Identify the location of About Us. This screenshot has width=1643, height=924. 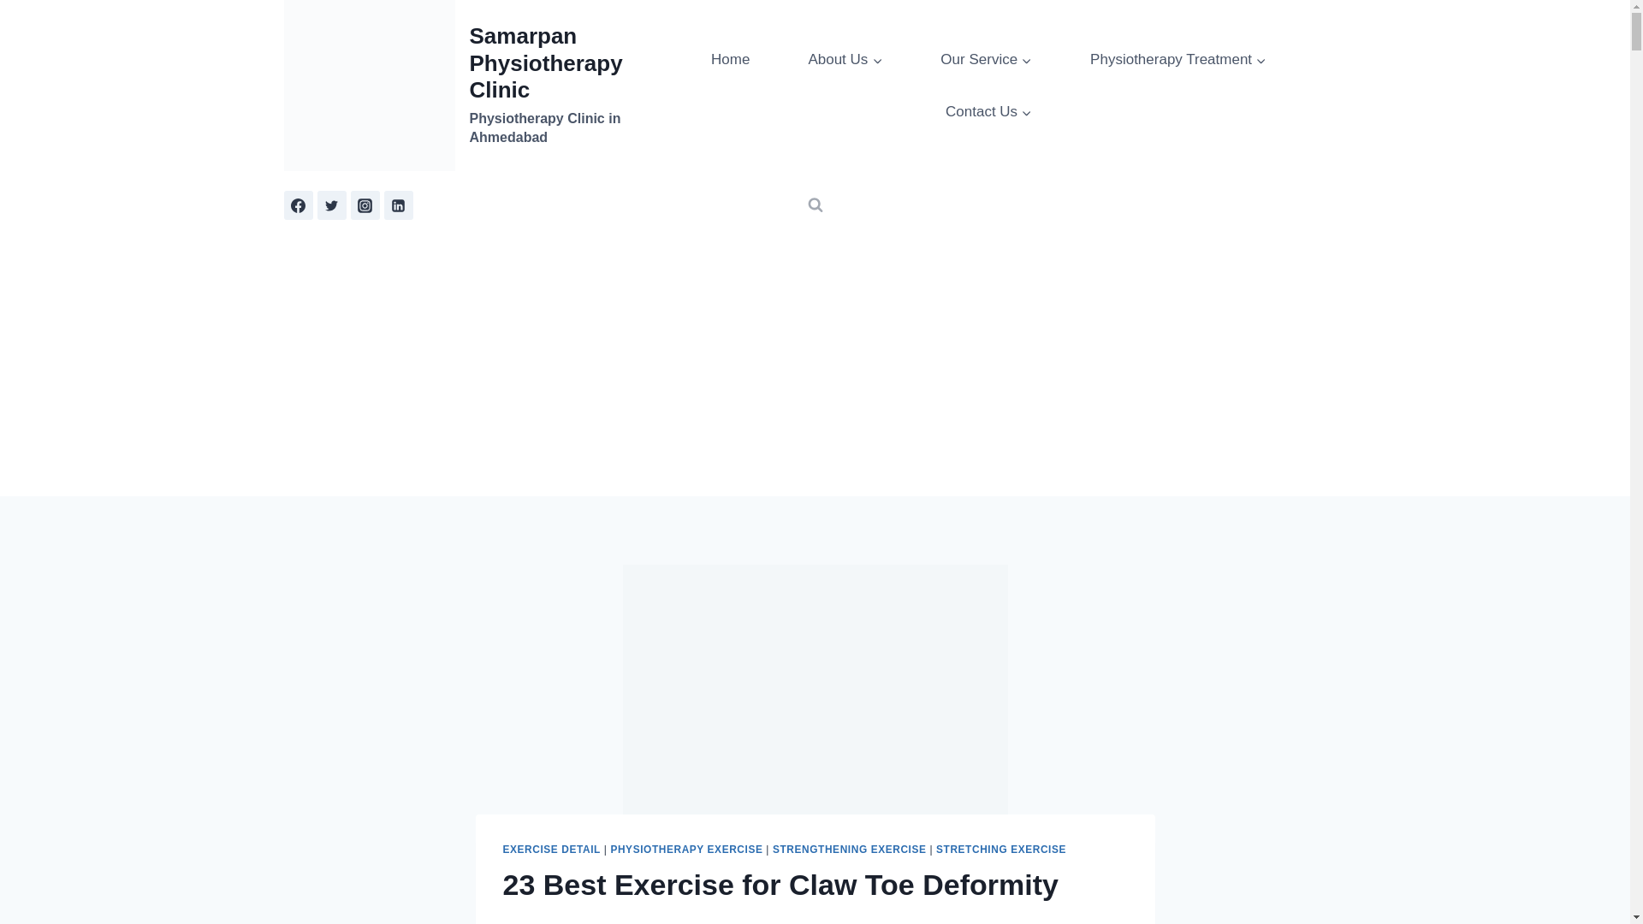
(845, 59).